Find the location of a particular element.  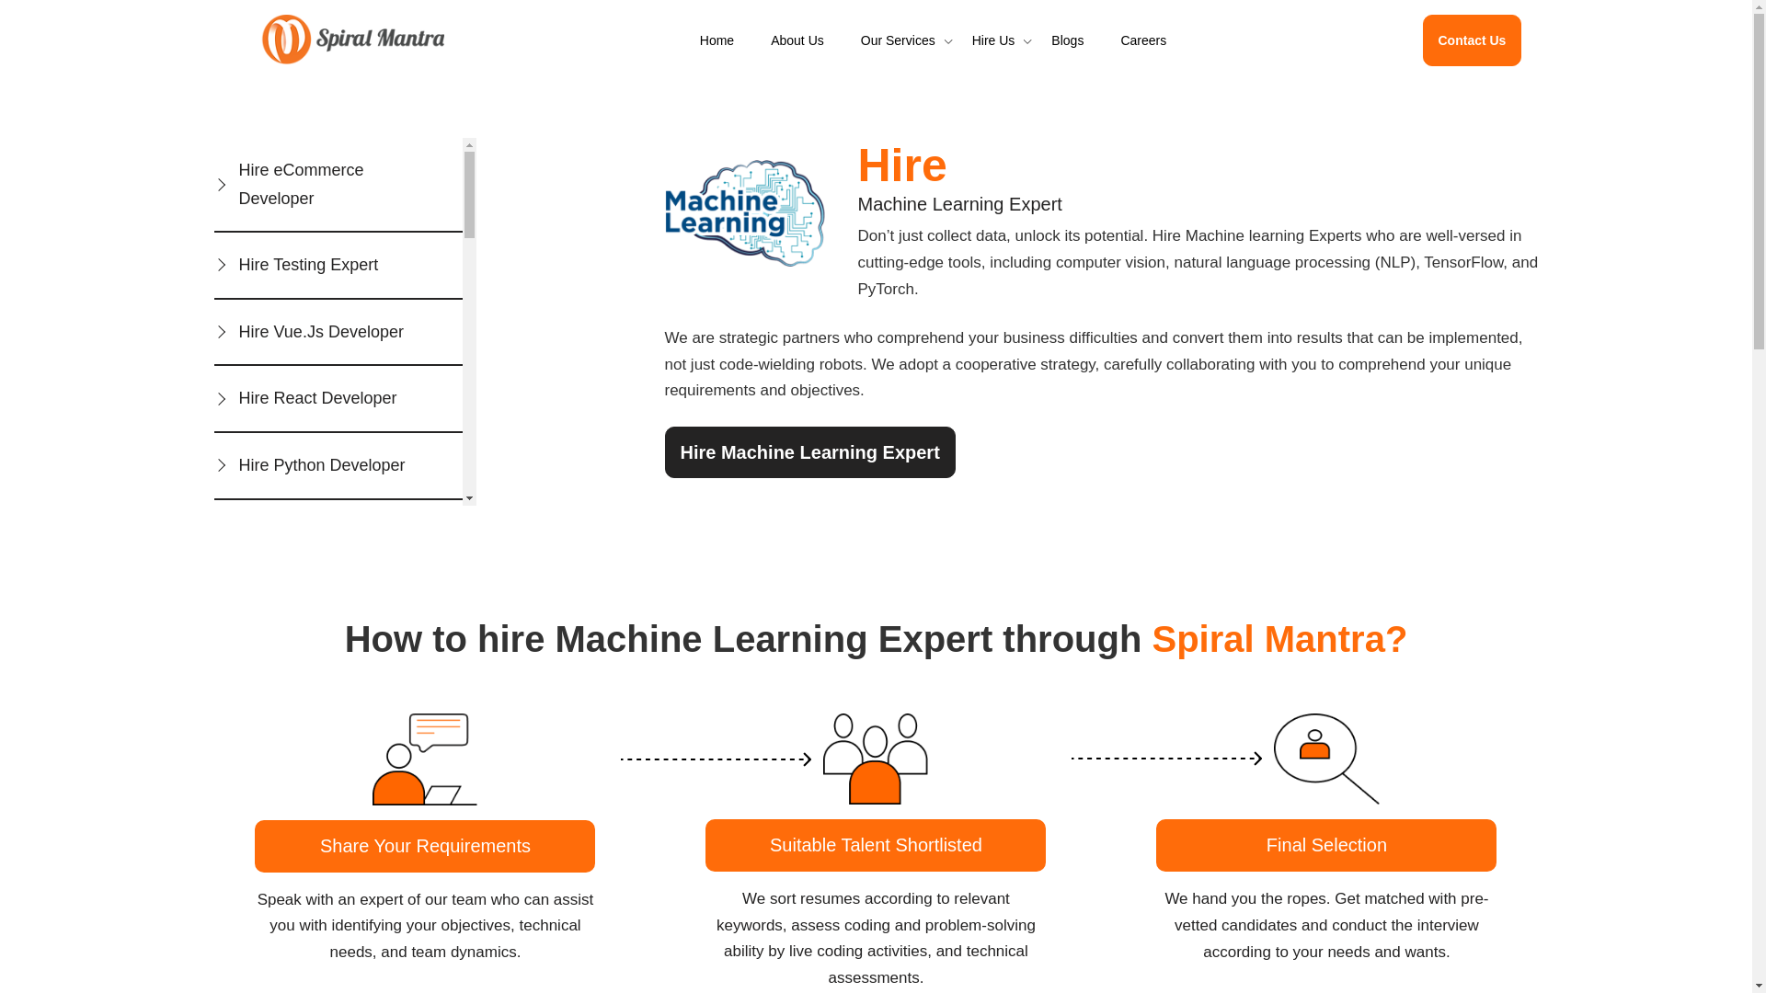

Our Services is located at coordinates (898, 40).